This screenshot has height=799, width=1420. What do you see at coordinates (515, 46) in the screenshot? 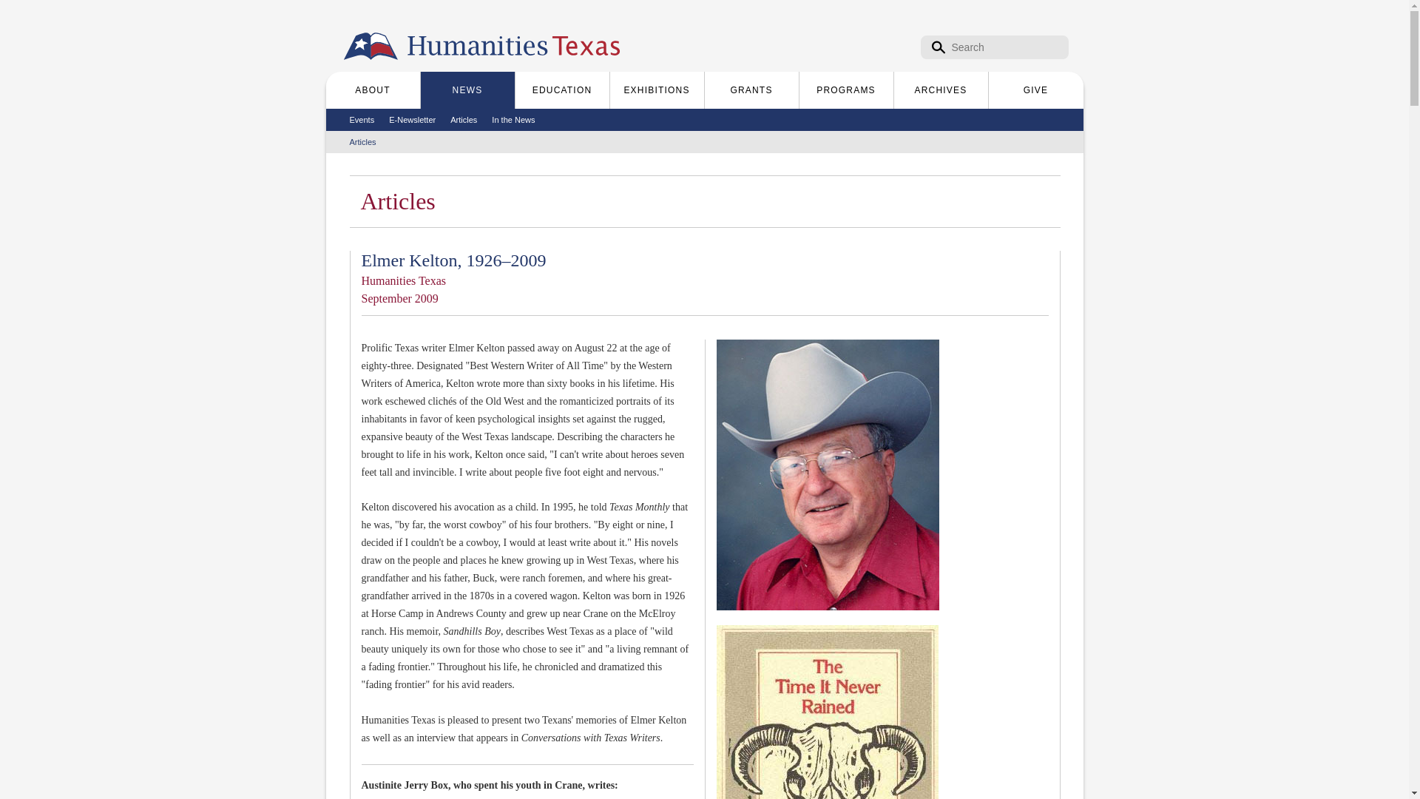
I see `Home` at bounding box center [515, 46].